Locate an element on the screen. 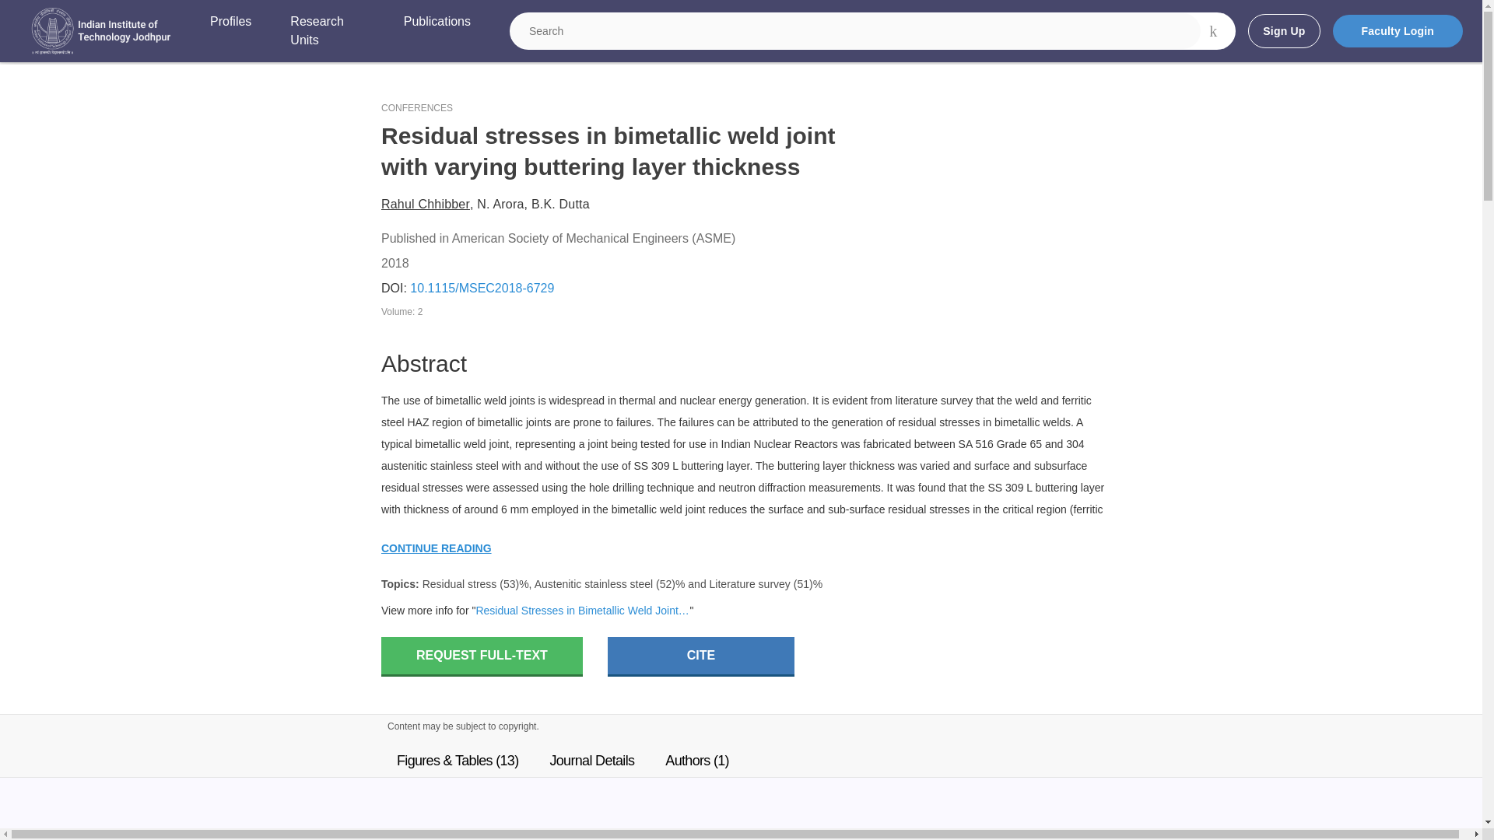  Faculty Login is located at coordinates (1398, 31).